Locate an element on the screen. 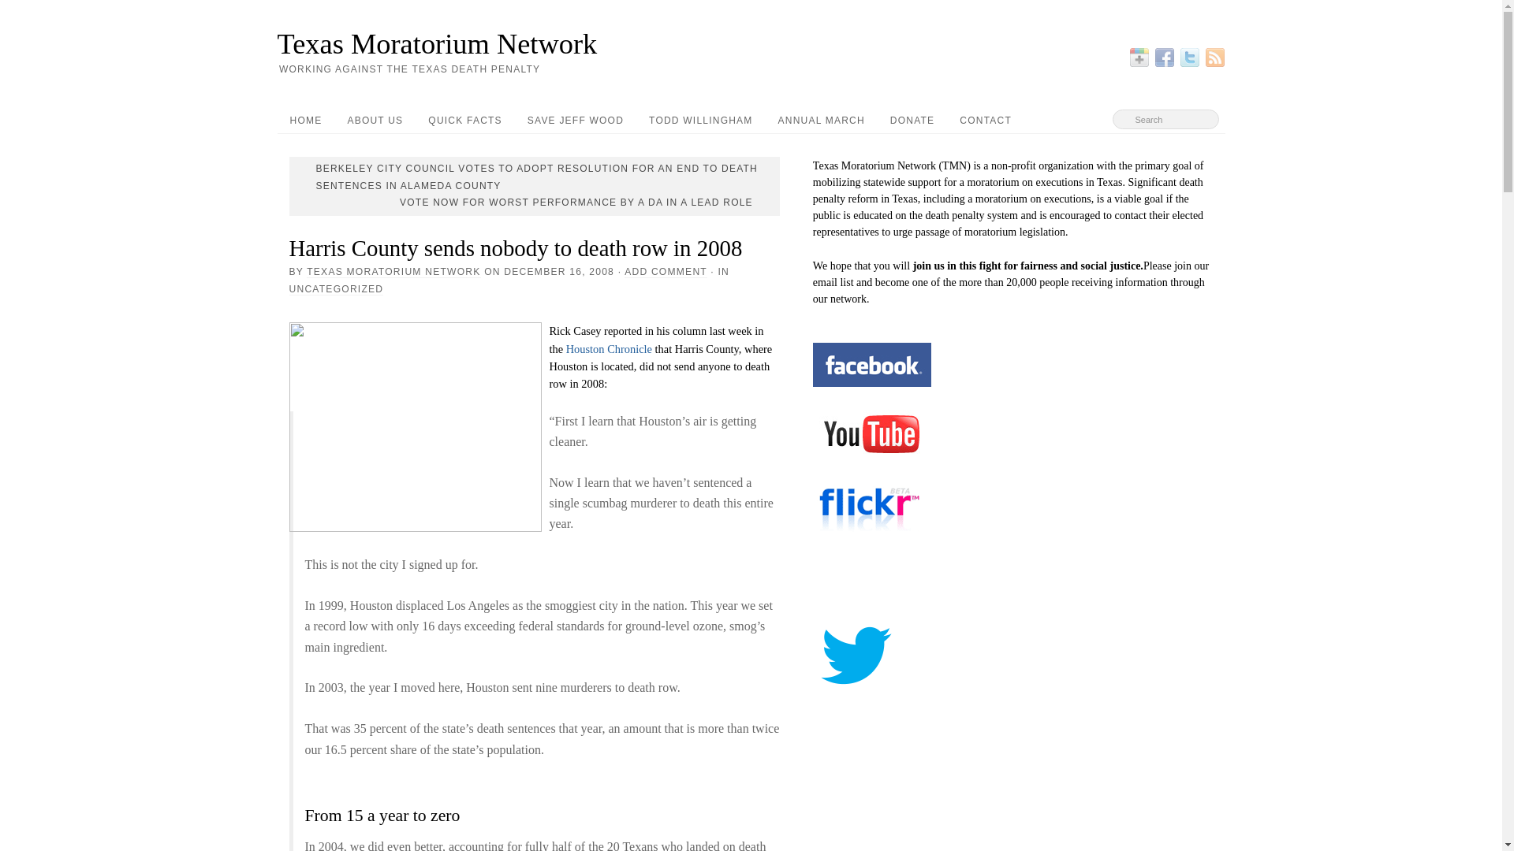 The width and height of the screenshot is (1514, 851). TEXAS MORATORIUM NETWORK is located at coordinates (393, 273).